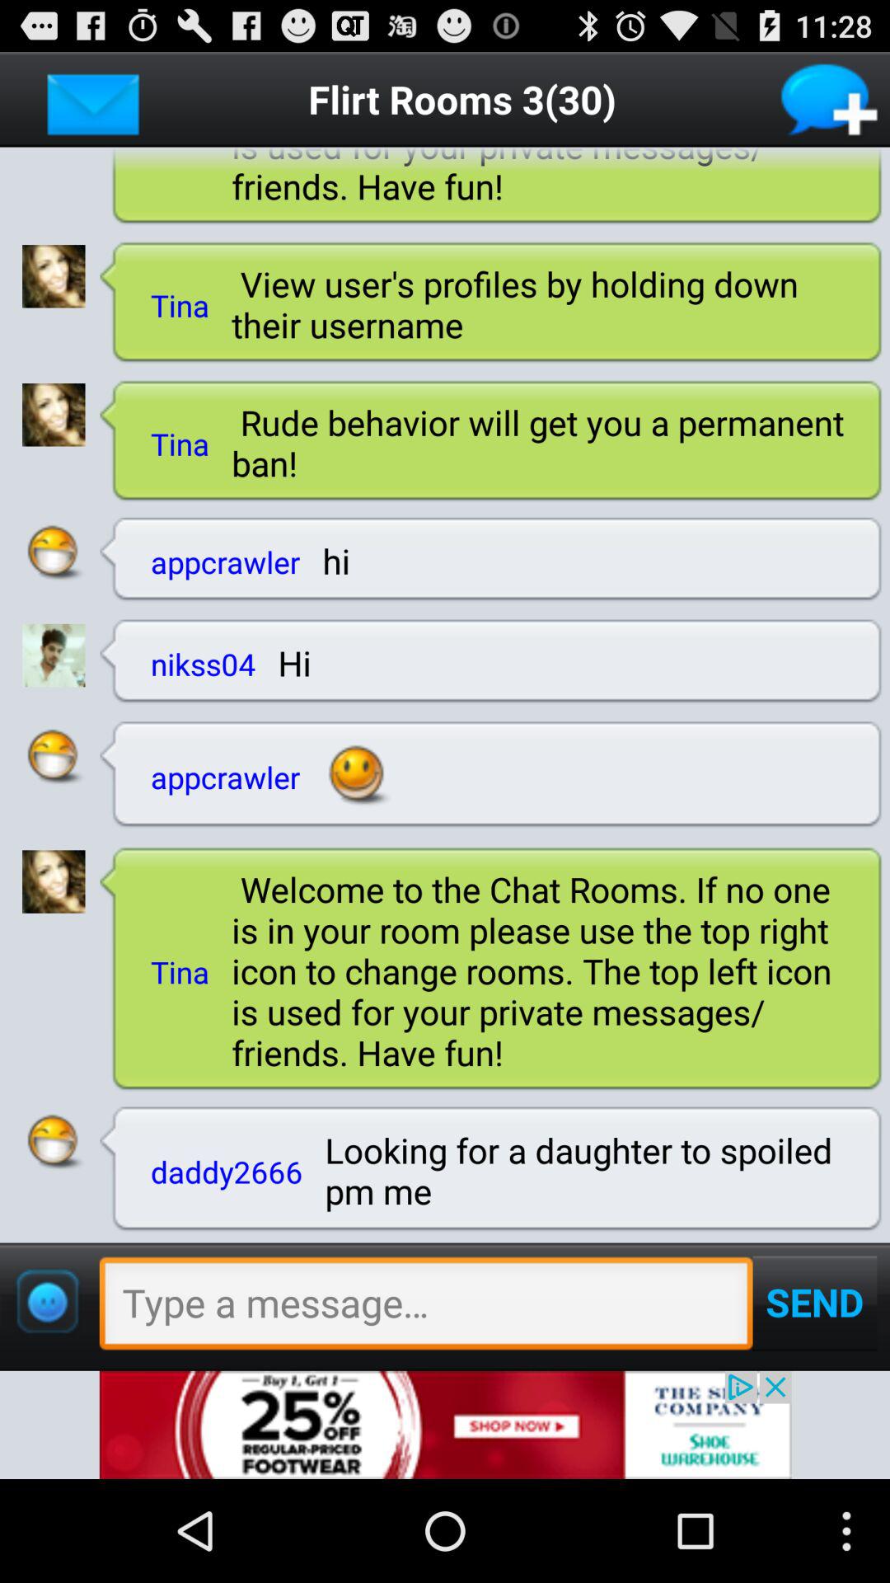 This screenshot has height=1583, width=890. Describe the element at coordinates (53, 757) in the screenshot. I see `open profile` at that location.